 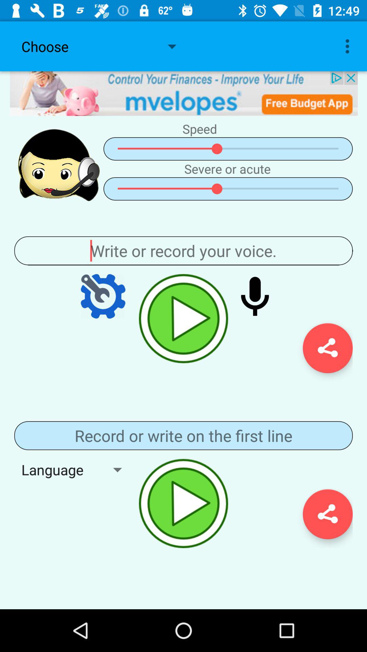 I want to click on share the app, so click(x=328, y=348).